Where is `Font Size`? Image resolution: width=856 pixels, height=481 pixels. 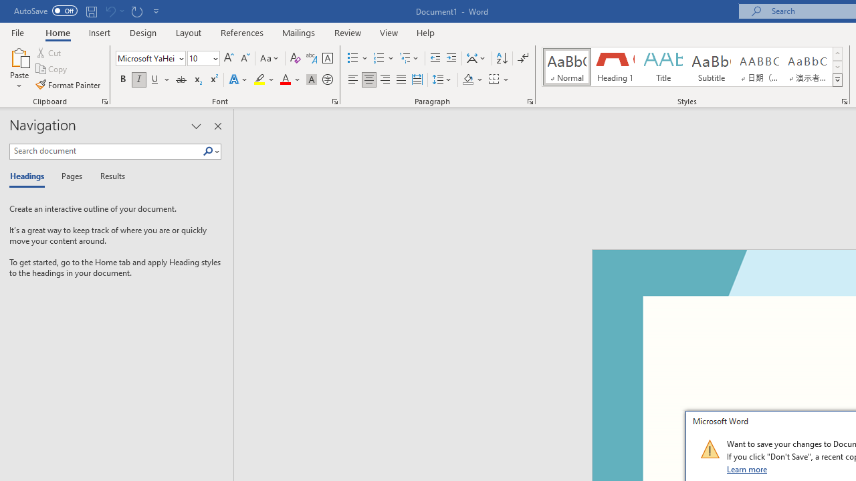 Font Size is located at coordinates (203, 59).